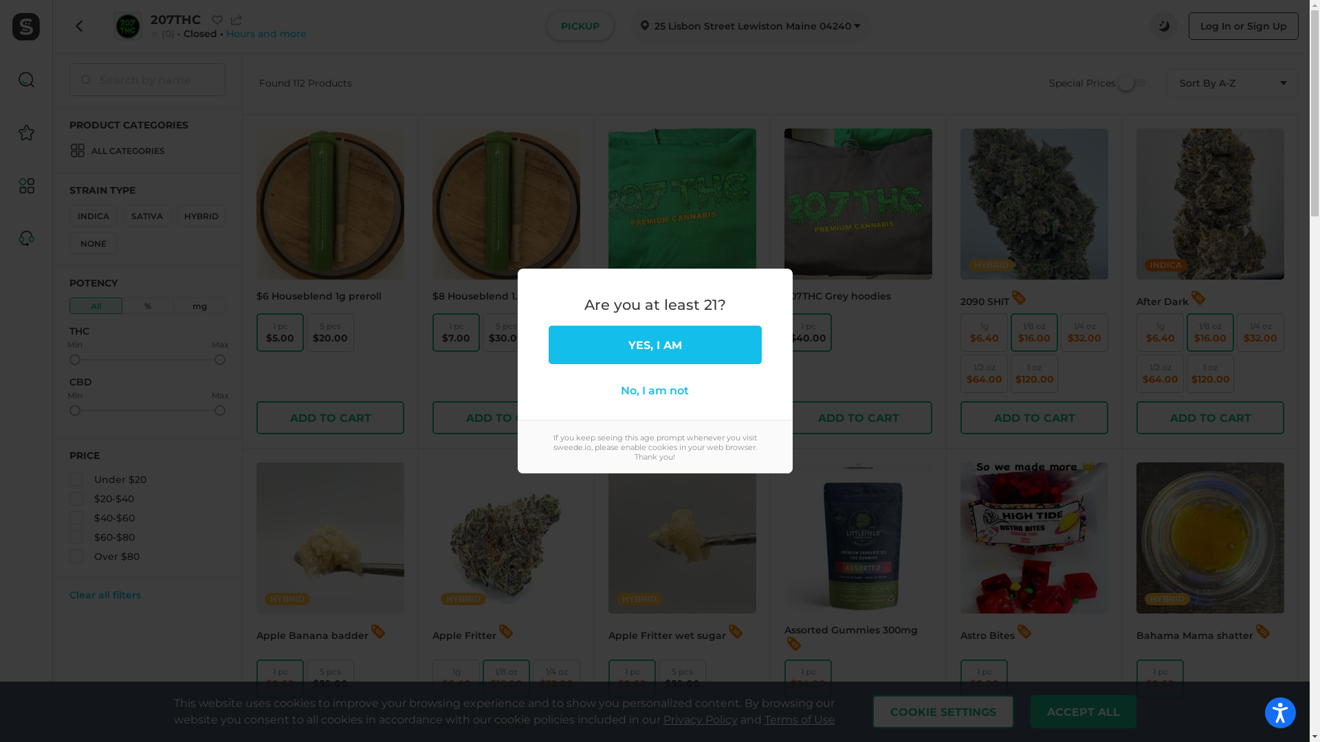 This screenshot has width=1320, height=742. What do you see at coordinates (1034, 418) in the screenshot?
I see `ADD TO CART` at bounding box center [1034, 418].